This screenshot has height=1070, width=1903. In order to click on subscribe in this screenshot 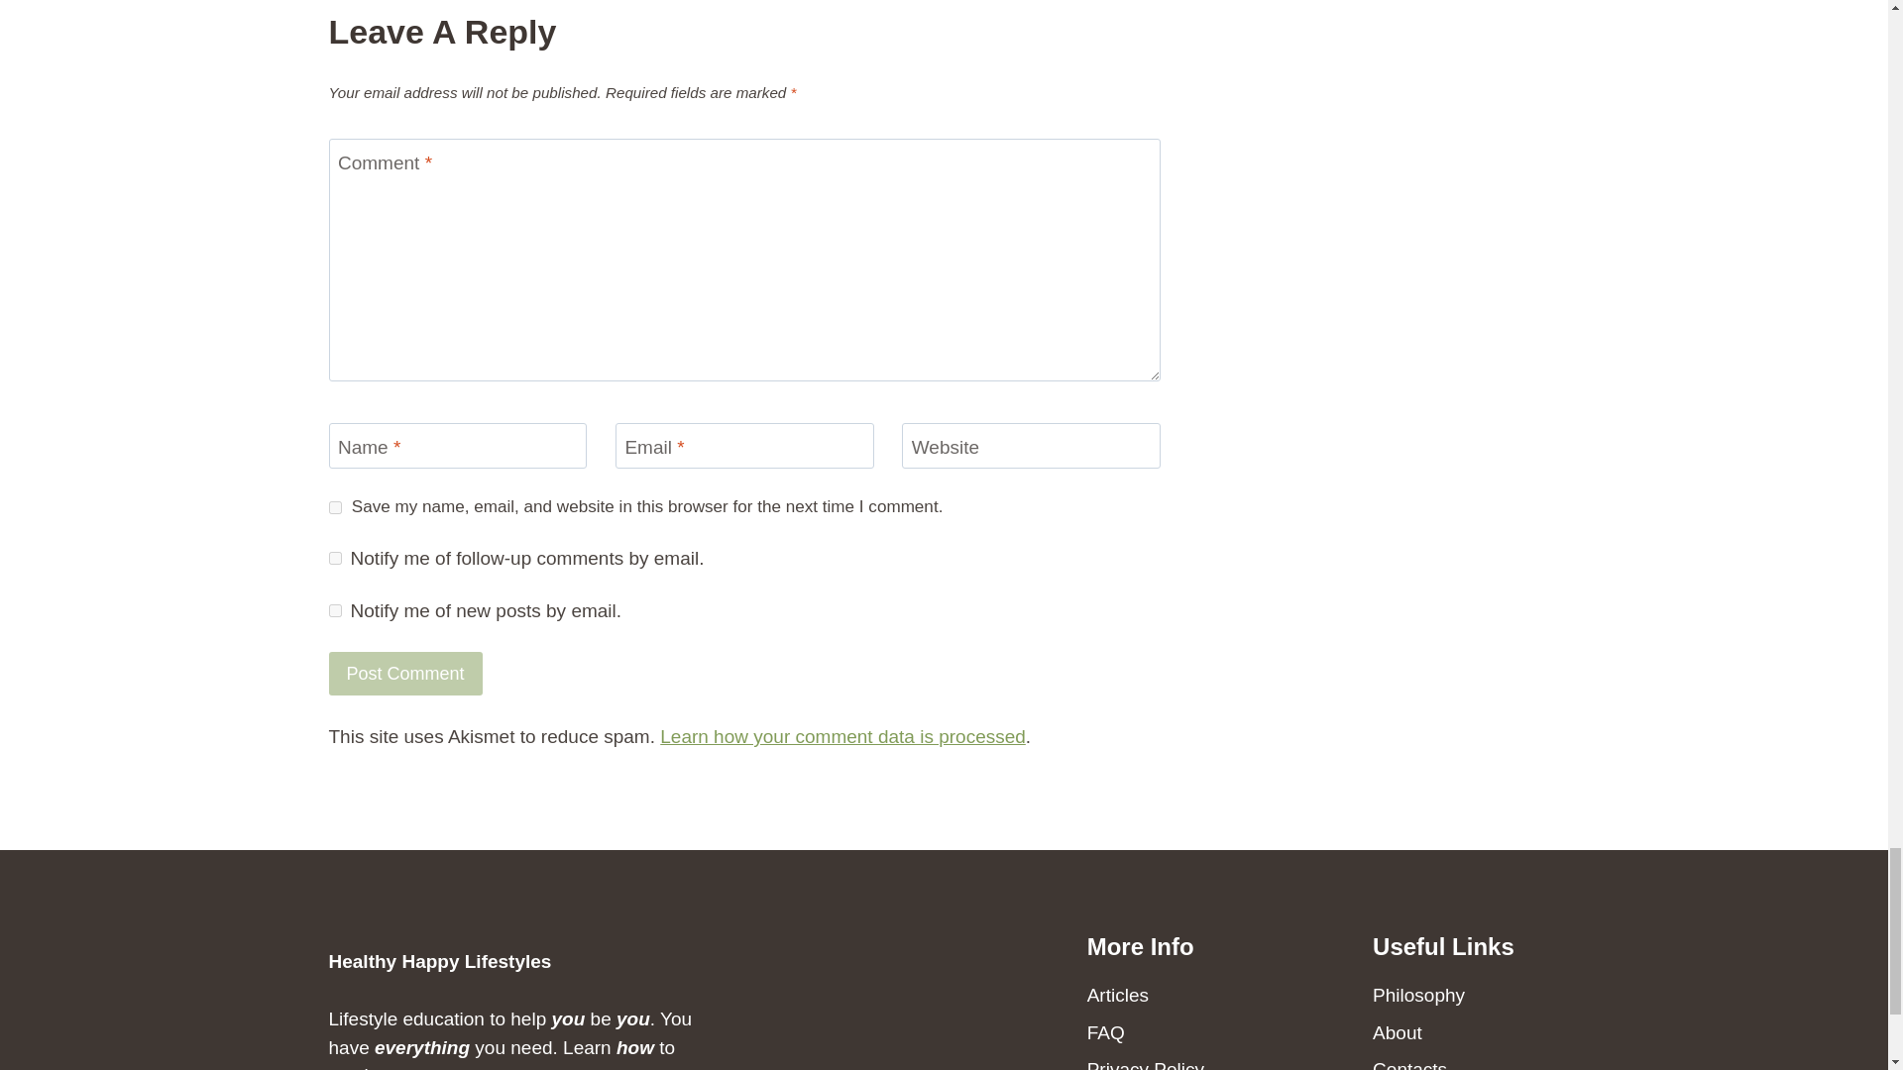, I will do `click(335, 559)`.